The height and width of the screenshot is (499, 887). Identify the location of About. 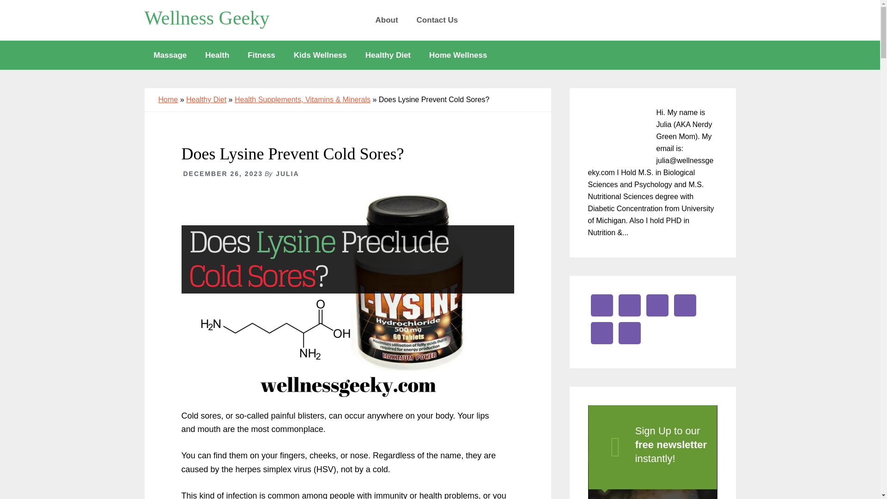
(386, 20).